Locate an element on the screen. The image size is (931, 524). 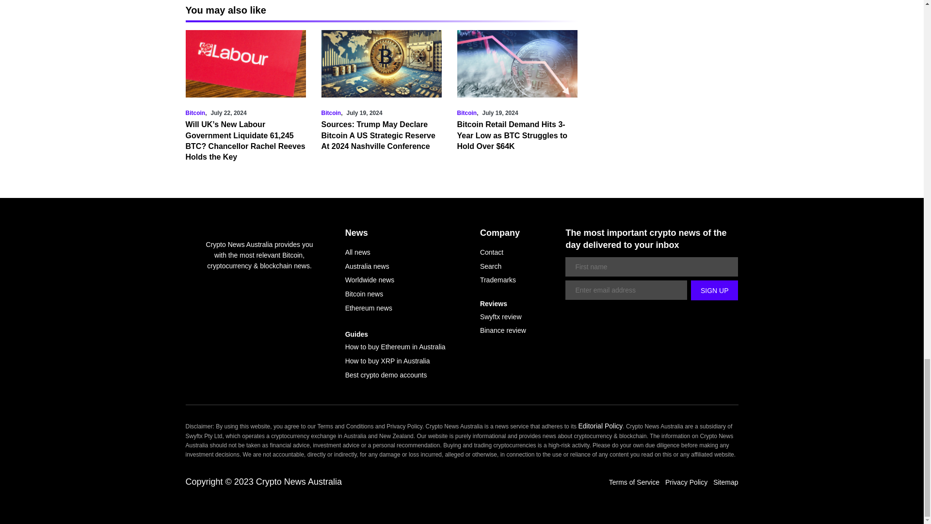
Bitcoin is located at coordinates (331, 113).